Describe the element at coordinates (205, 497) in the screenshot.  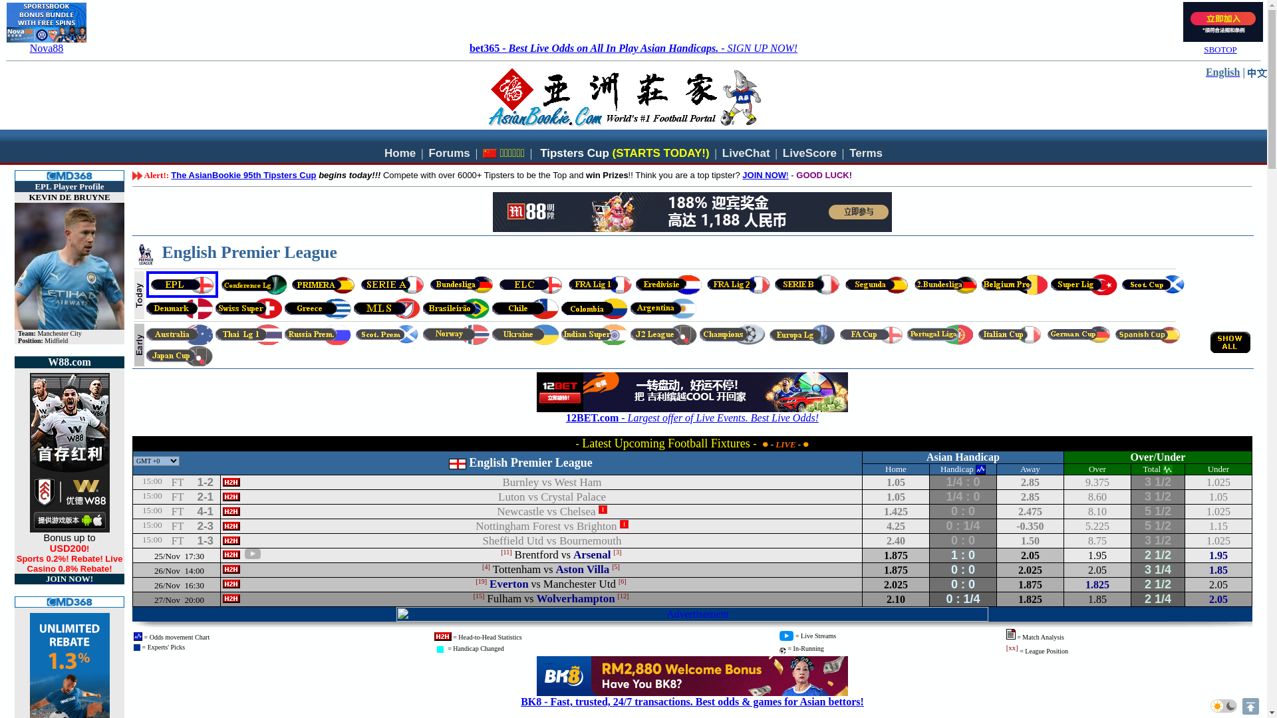
I see `2-1` at that location.